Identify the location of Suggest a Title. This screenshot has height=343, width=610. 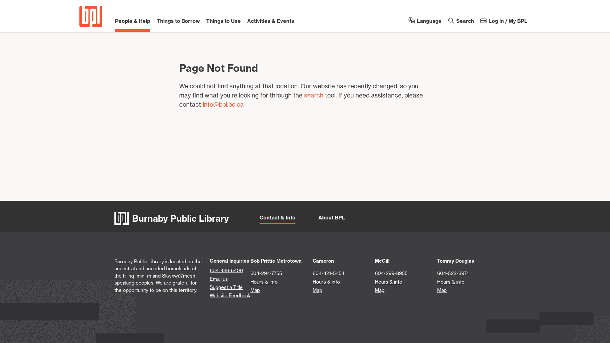
(226, 287).